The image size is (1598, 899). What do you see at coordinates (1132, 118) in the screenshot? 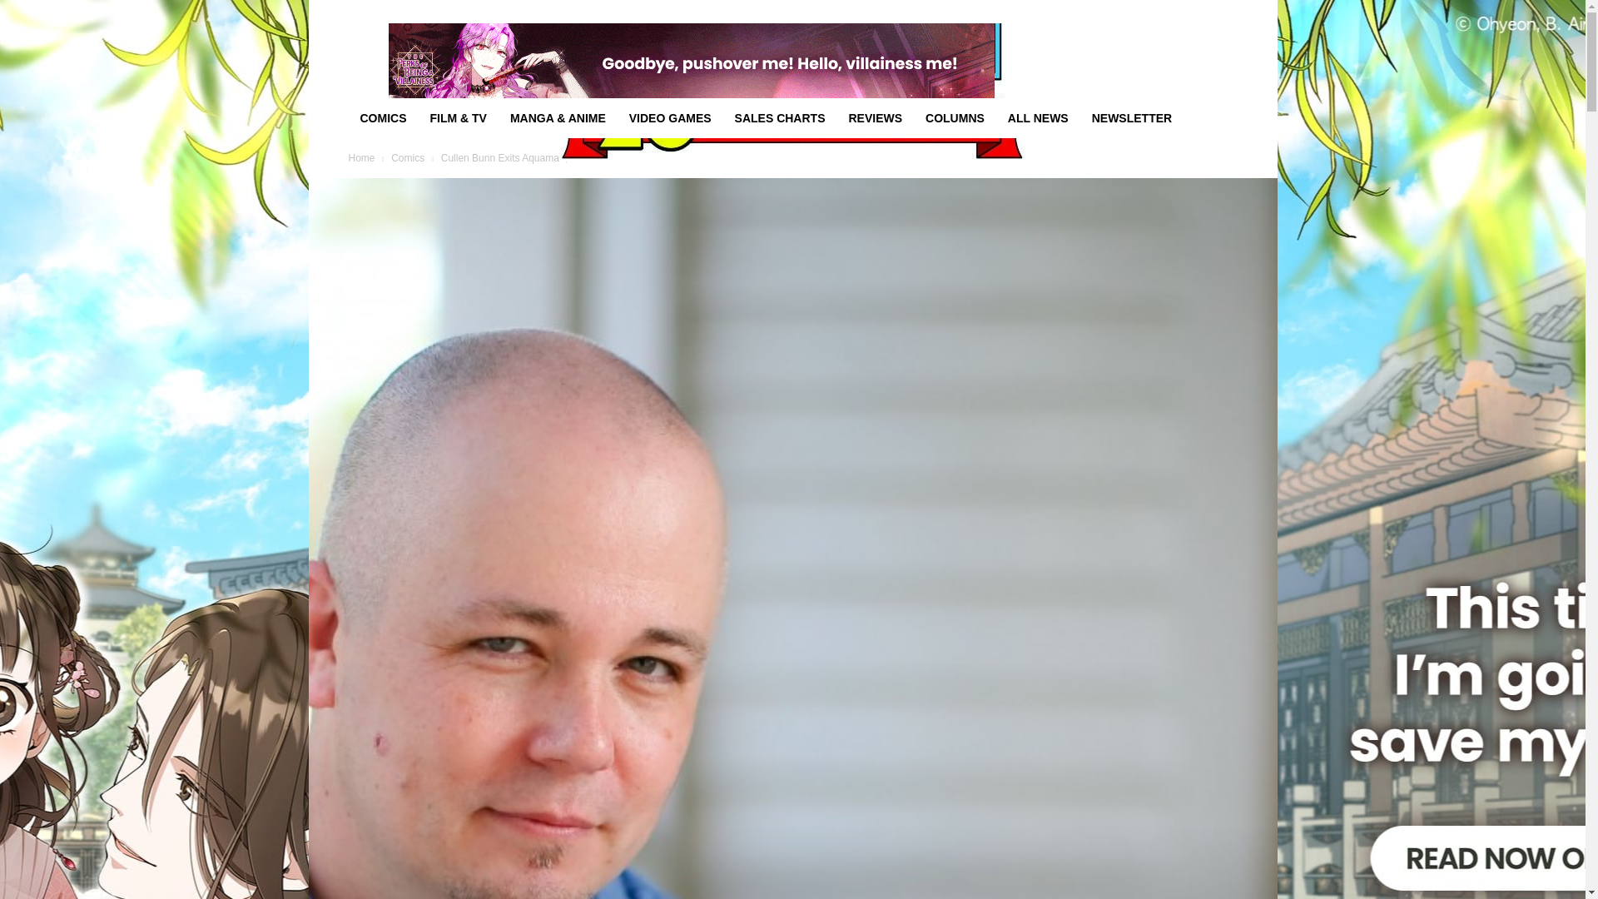
I see `NEWSLETTER` at bounding box center [1132, 118].